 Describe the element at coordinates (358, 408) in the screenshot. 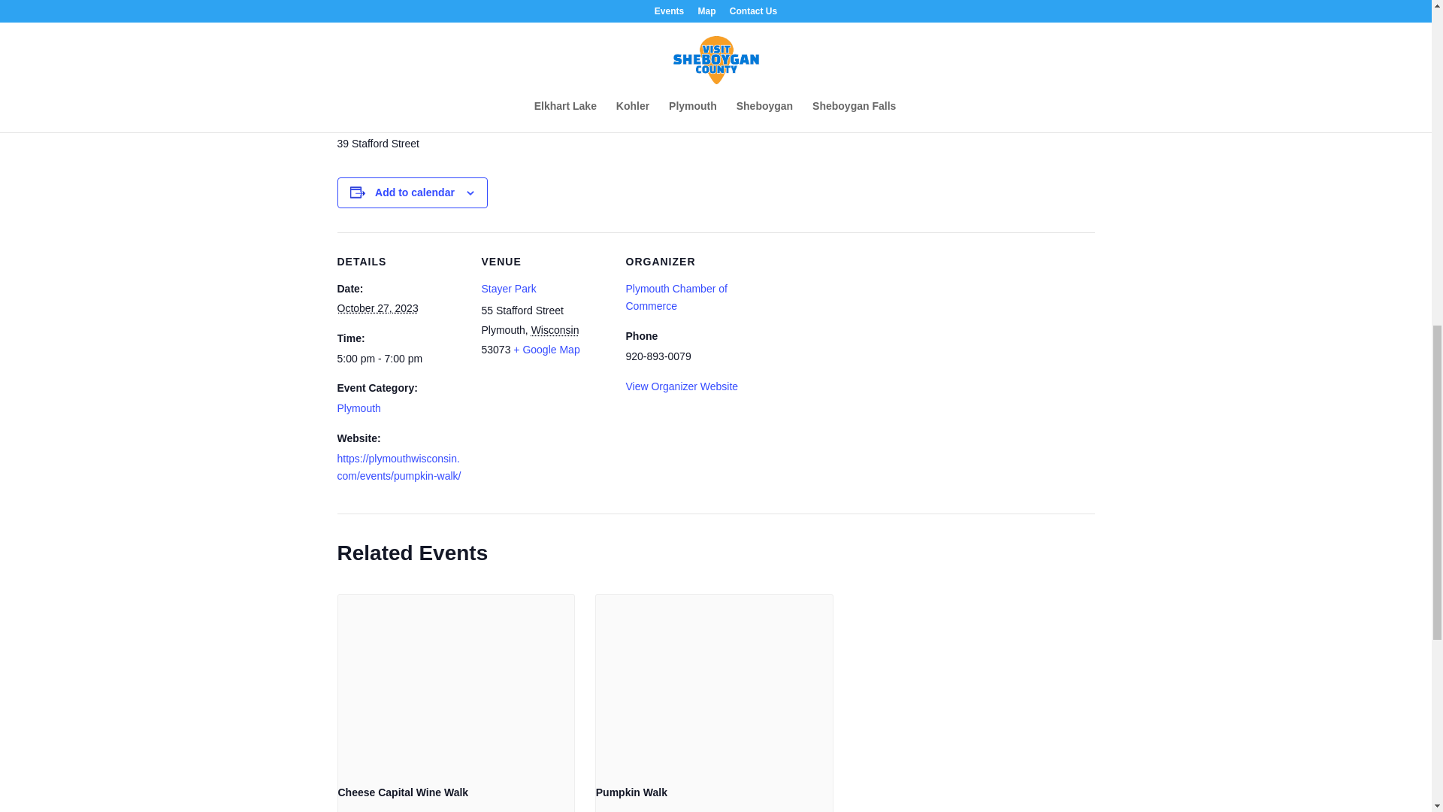

I see `Plymouth` at that location.